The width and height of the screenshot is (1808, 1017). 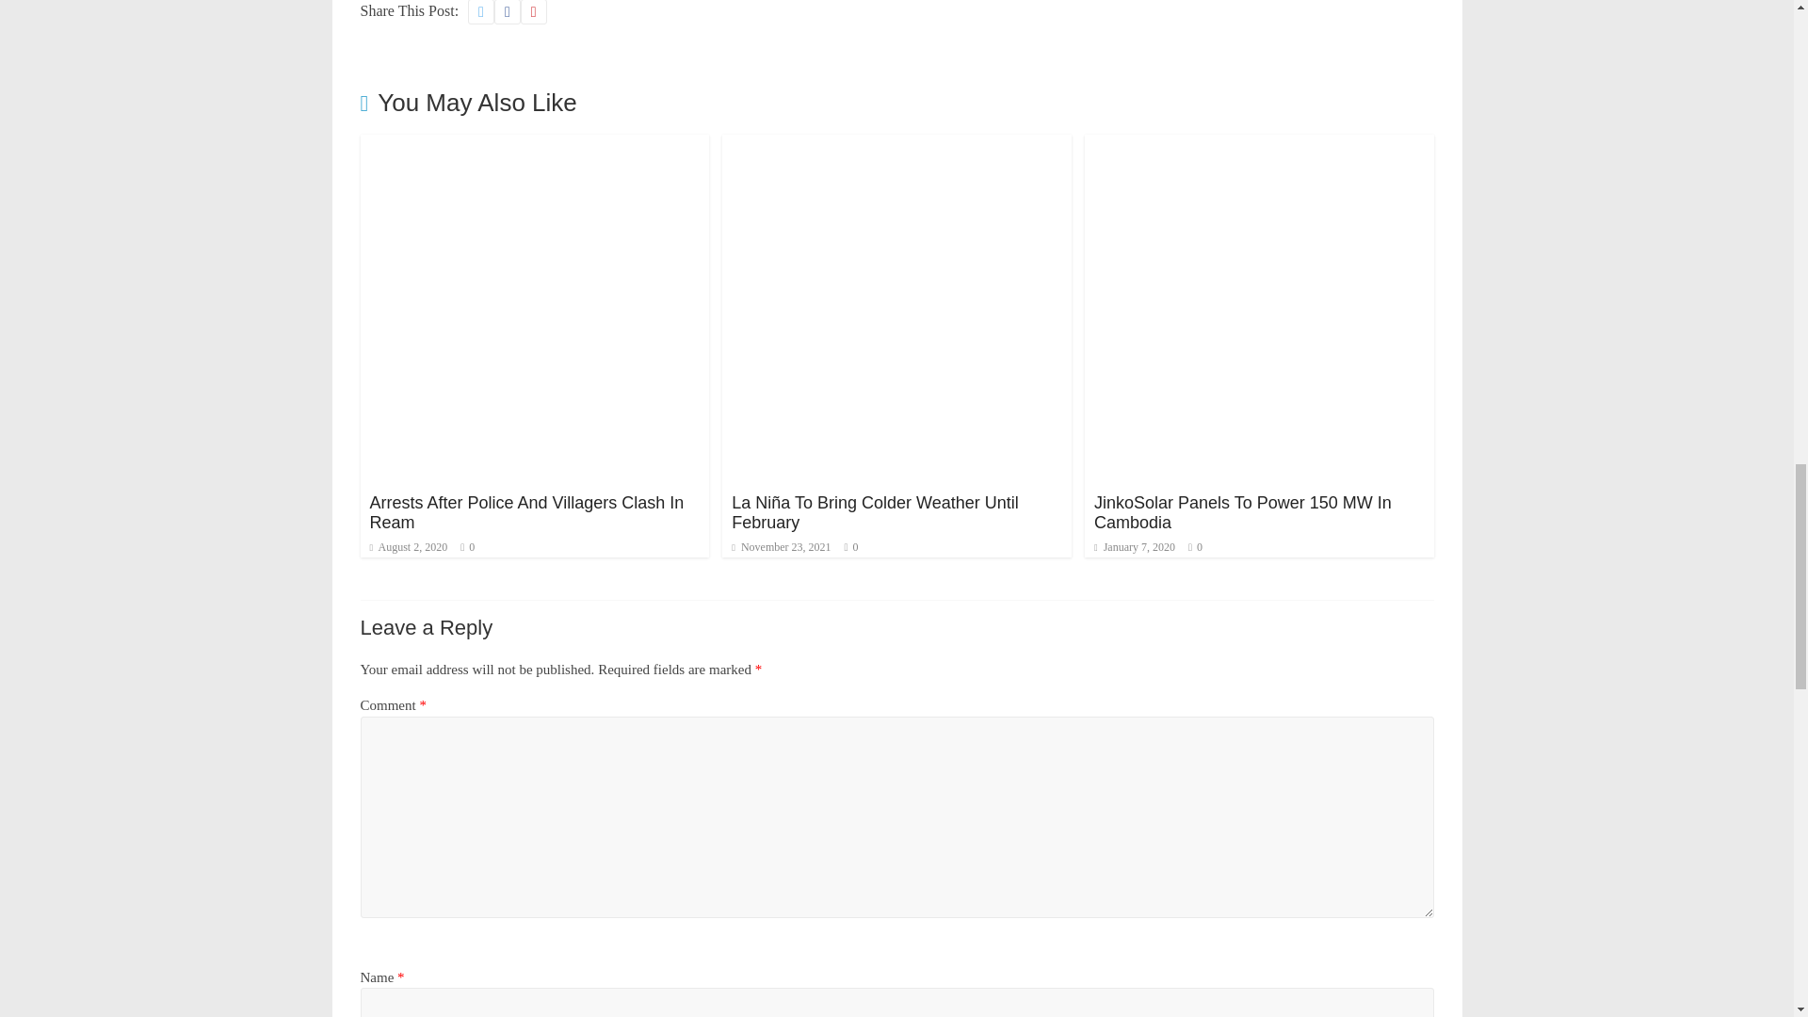 What do you see at coordinates (407, 546) in the screenshot?
I see `7:45 am` at bounding box center [407, 546].